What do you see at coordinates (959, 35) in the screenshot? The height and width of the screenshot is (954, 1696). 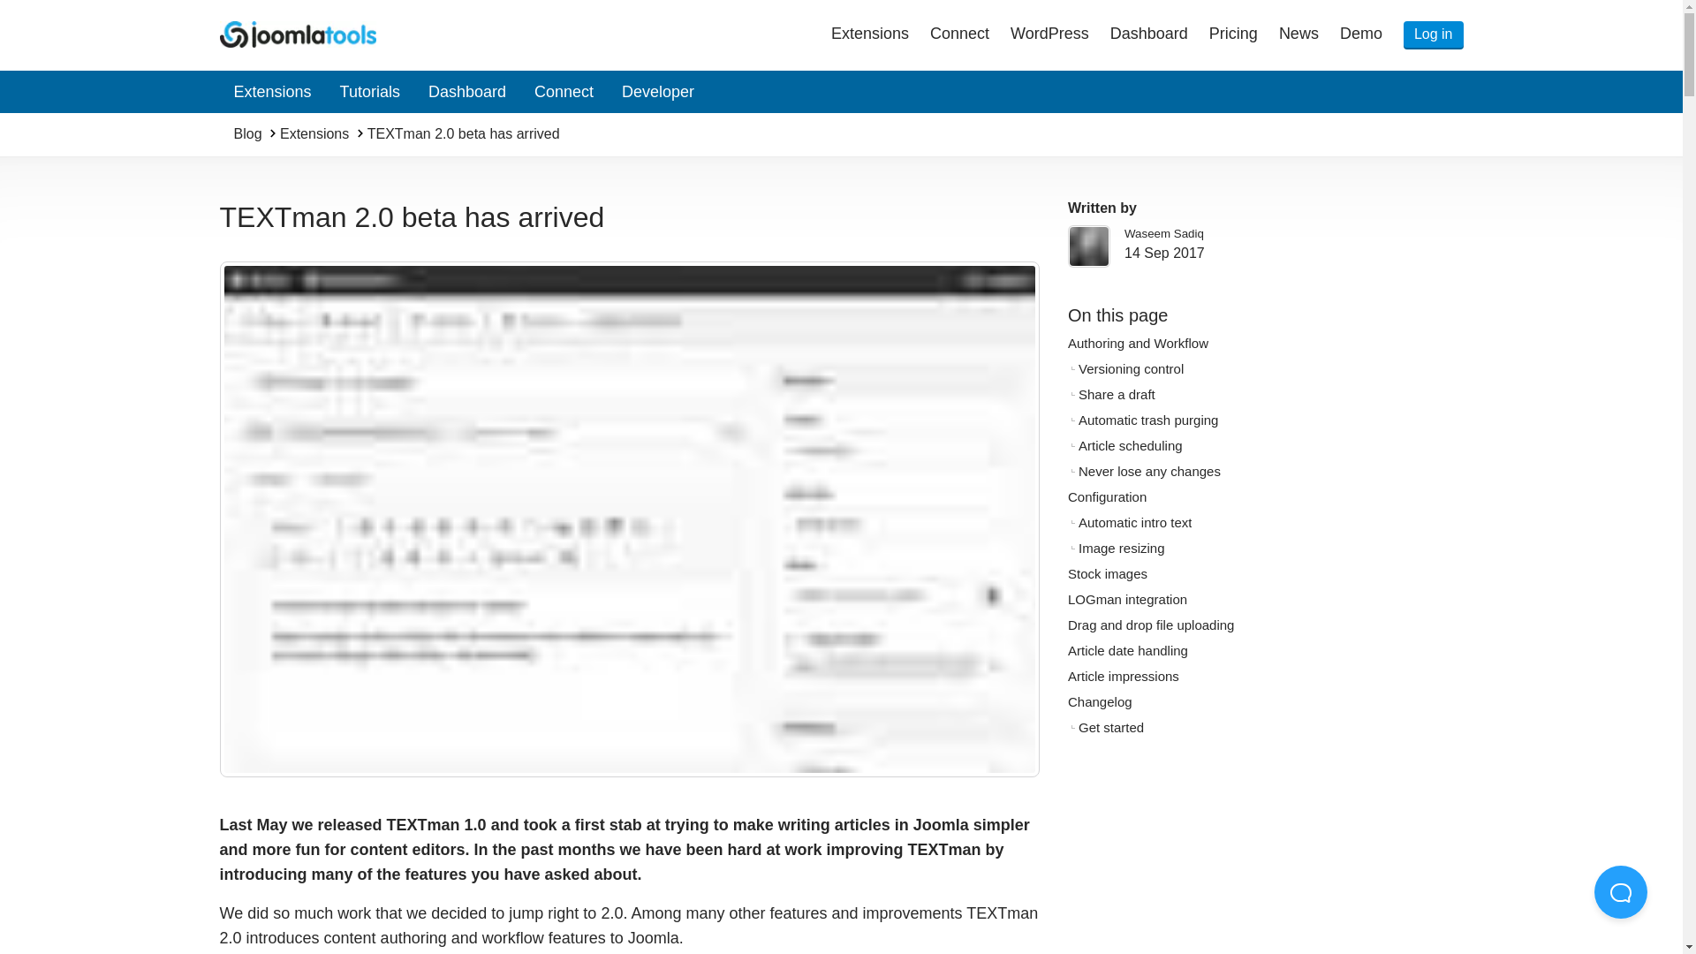 I see `Connect` at bounding box center [959, 35].